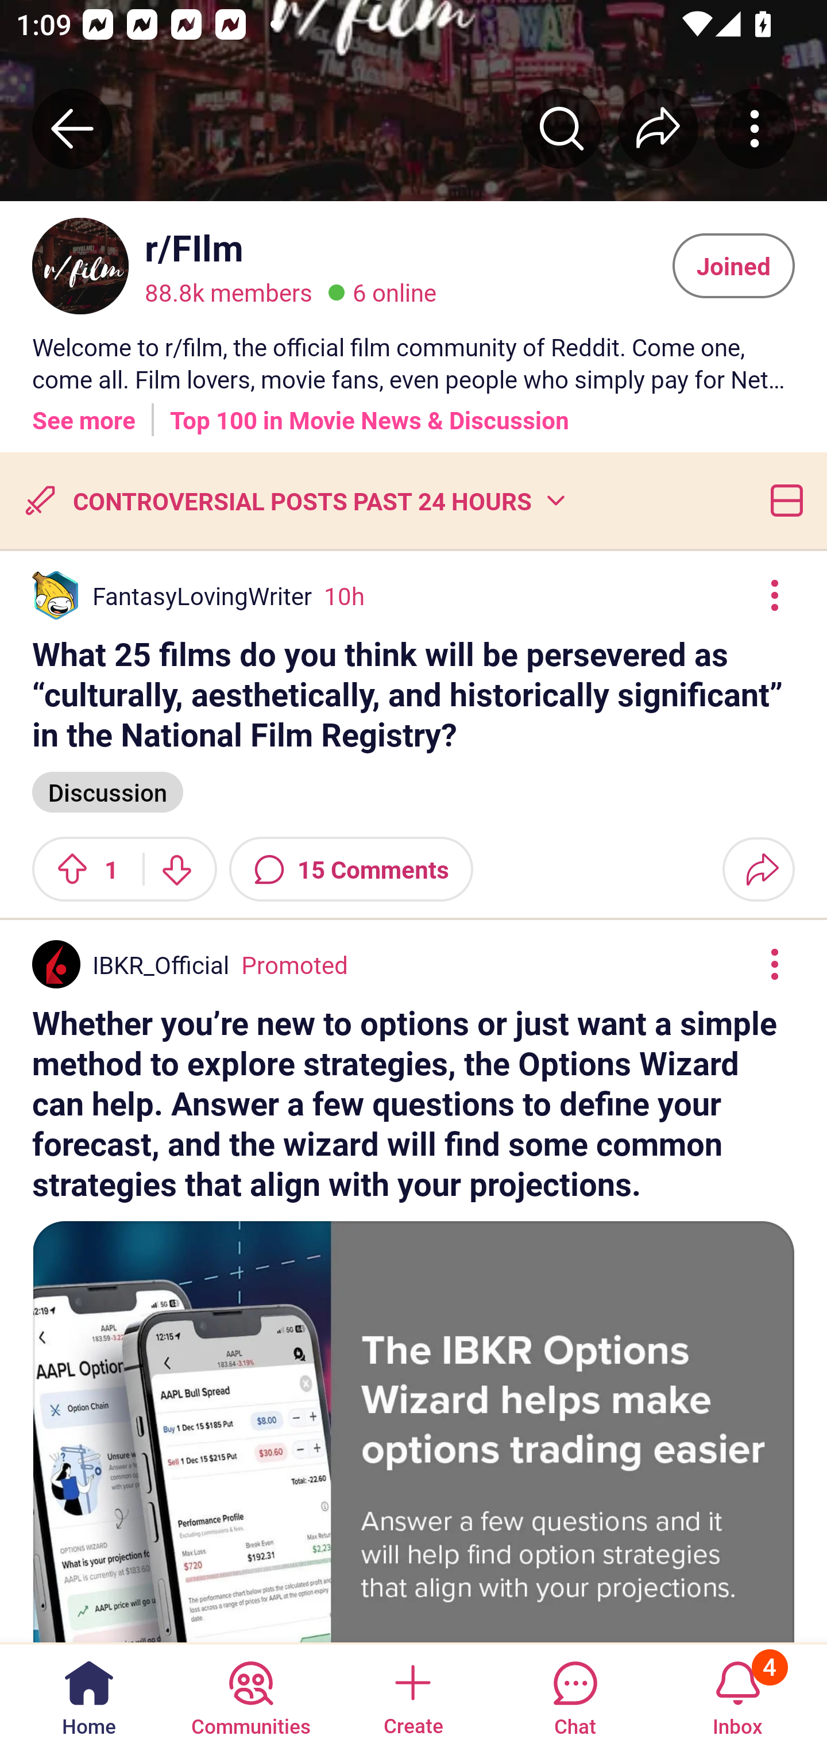 This screenshot has width=827, height=1747. Describe the element at coordinates (412, 1694) in the screenshot. I see `Create a post Create` at that location.